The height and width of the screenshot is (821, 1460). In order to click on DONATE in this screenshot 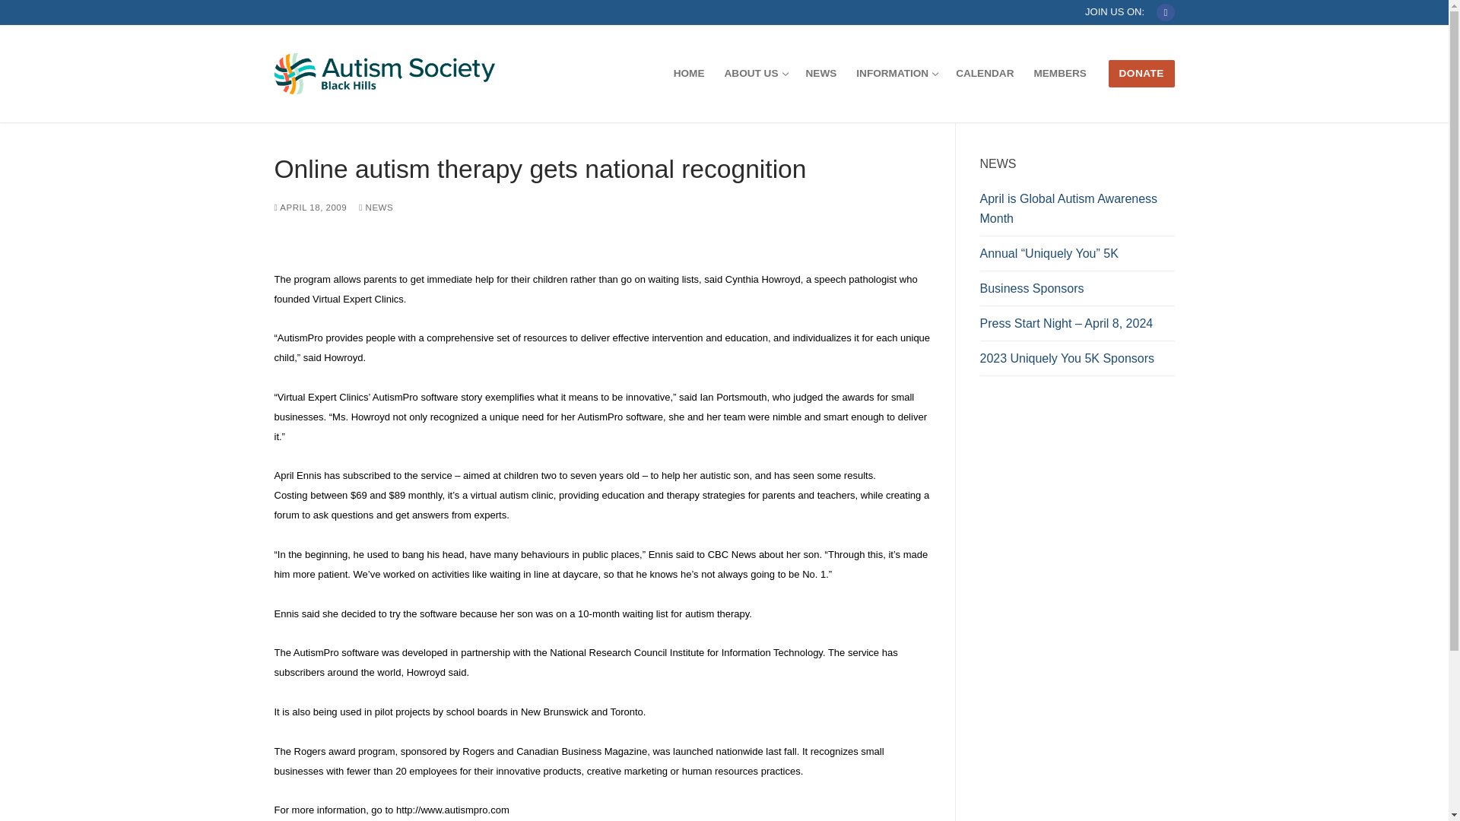, I will do `click(1141, 73)`.